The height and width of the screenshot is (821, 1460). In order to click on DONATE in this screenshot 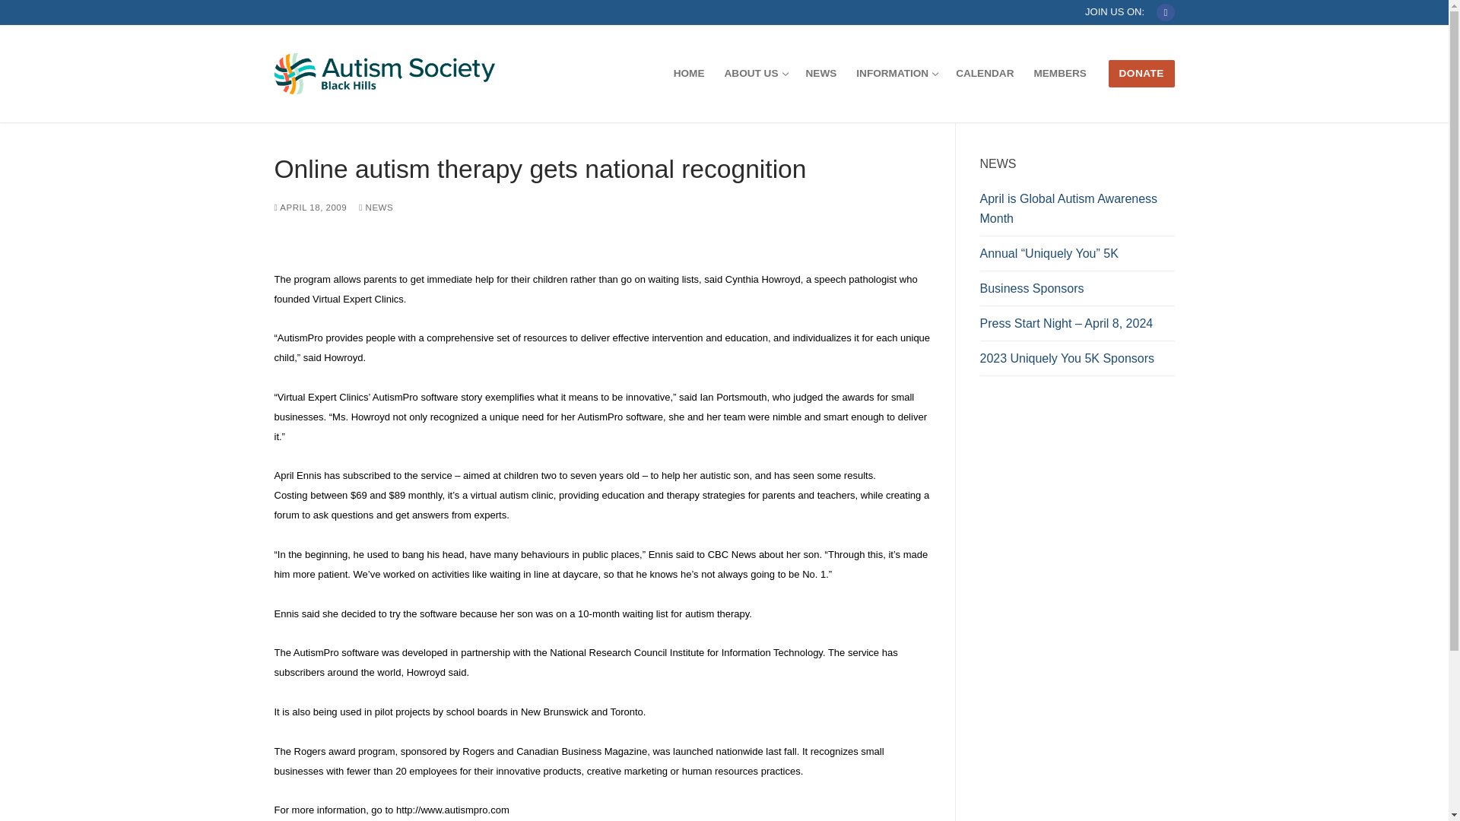, I will do `click(1141, 73)`.